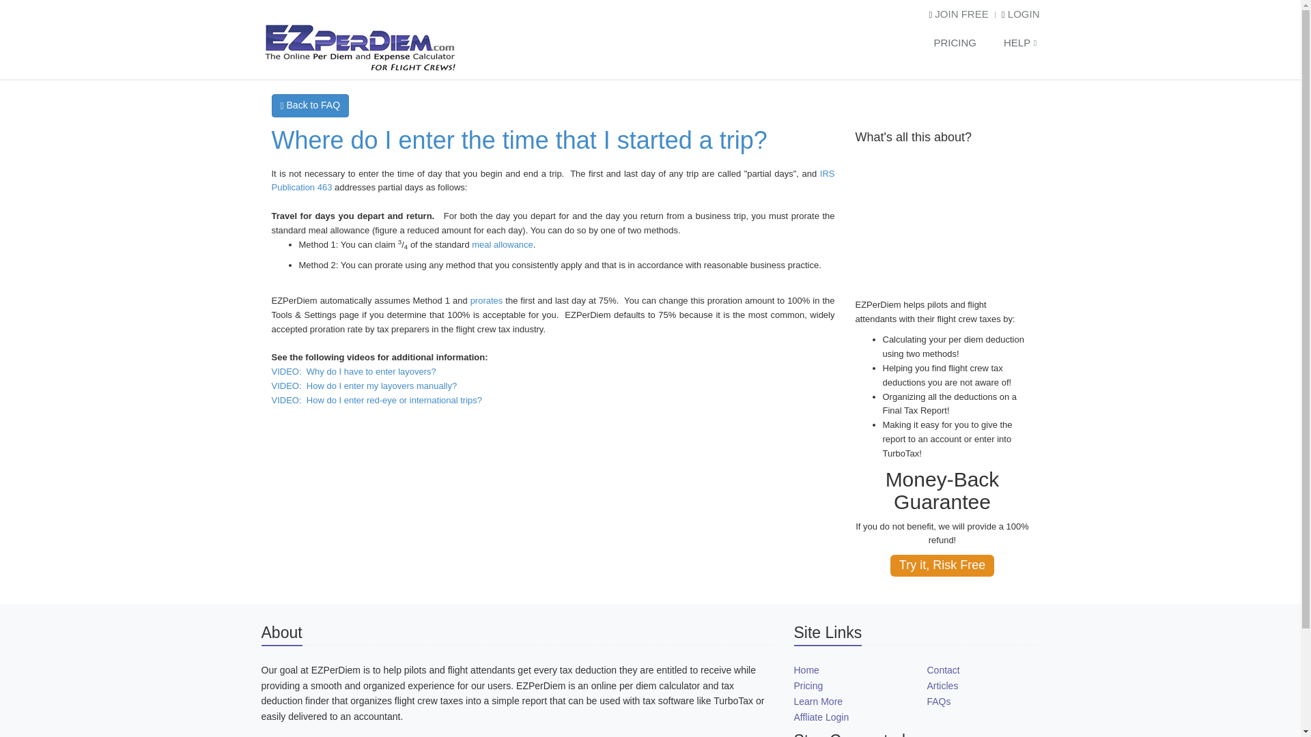 The width and height of the screenshot is (1311, 737). Describe the element at coordinates (806, 670) in the screenshot. I see `Home` at that location.